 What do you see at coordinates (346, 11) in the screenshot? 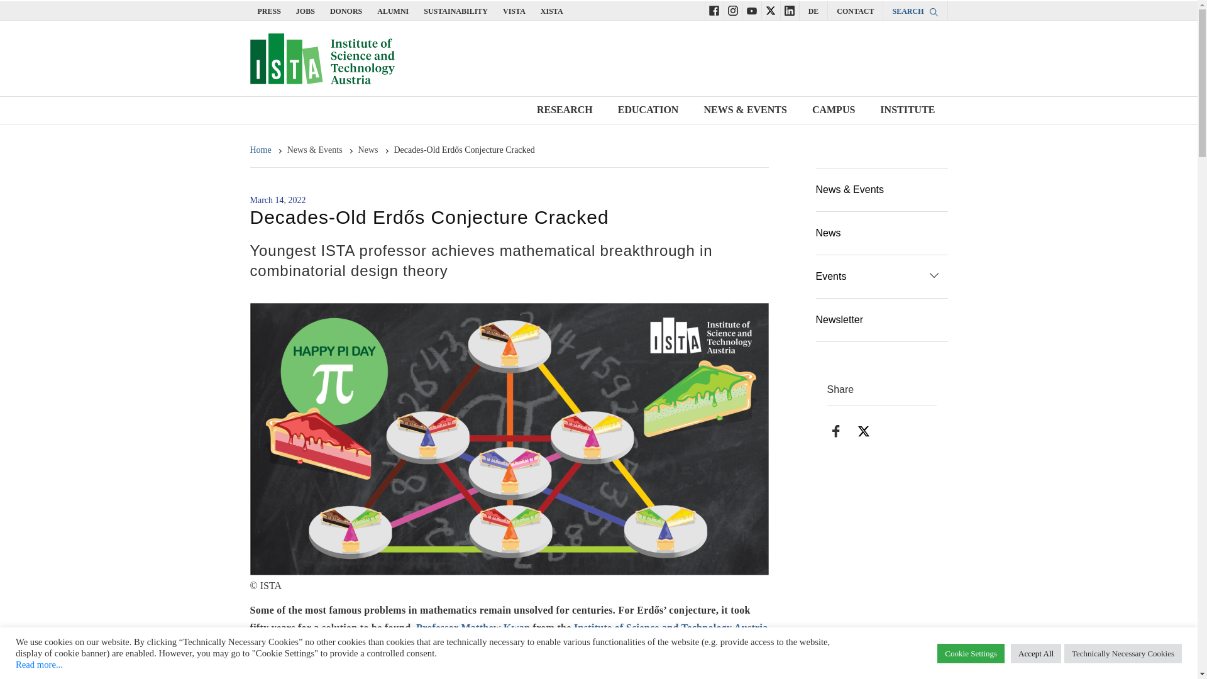
I see `DONORS` at bounding box center [346, 11].